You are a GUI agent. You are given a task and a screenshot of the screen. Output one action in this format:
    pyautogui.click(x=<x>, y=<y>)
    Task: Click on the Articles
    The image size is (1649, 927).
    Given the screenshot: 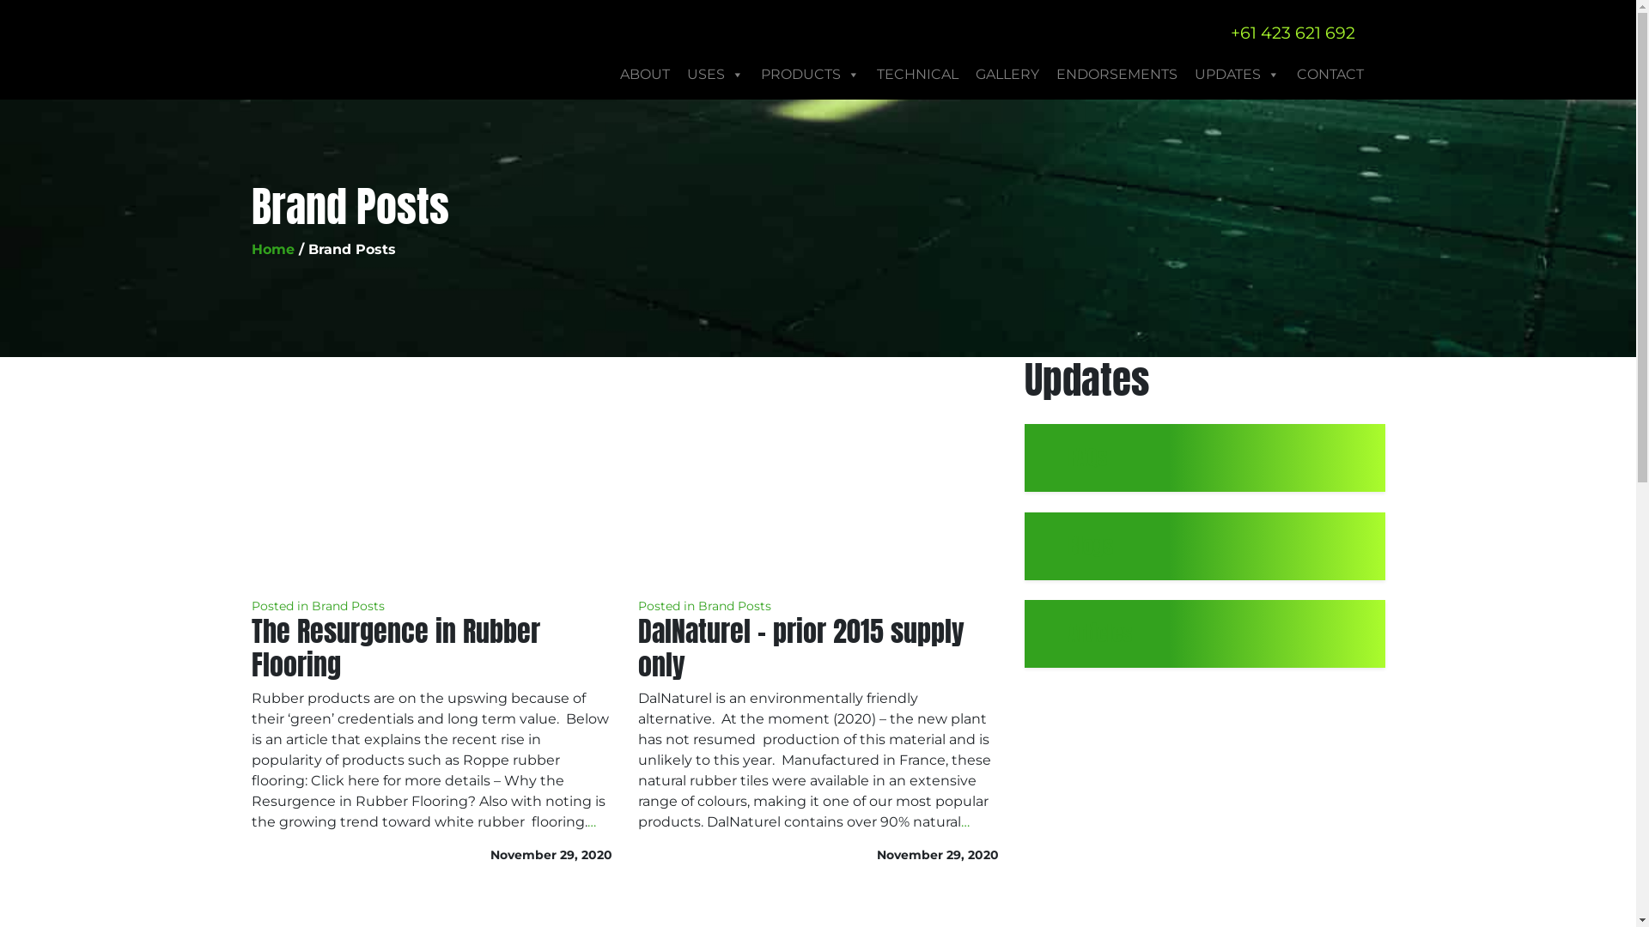 What is the action you would take?
    pyautogui.click(x=1204, y=633)
    